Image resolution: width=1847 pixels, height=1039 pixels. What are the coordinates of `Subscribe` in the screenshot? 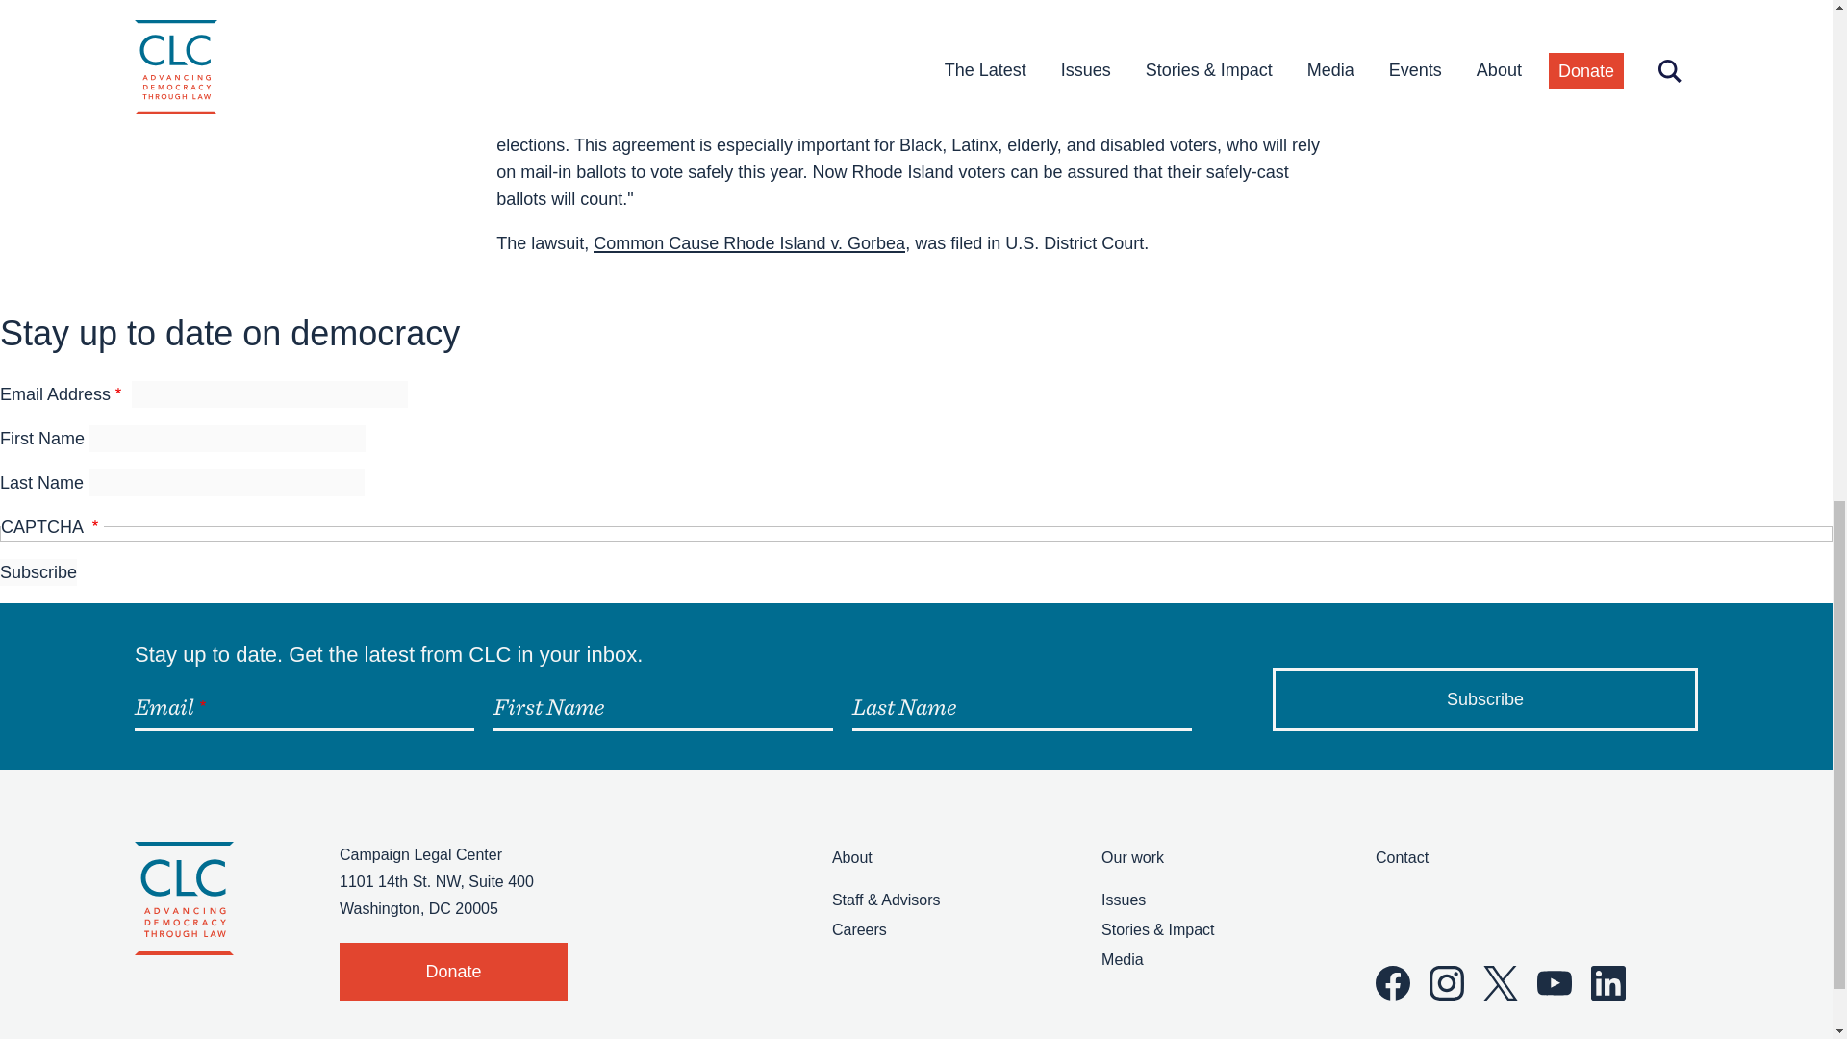 It's located at (1484, 699).